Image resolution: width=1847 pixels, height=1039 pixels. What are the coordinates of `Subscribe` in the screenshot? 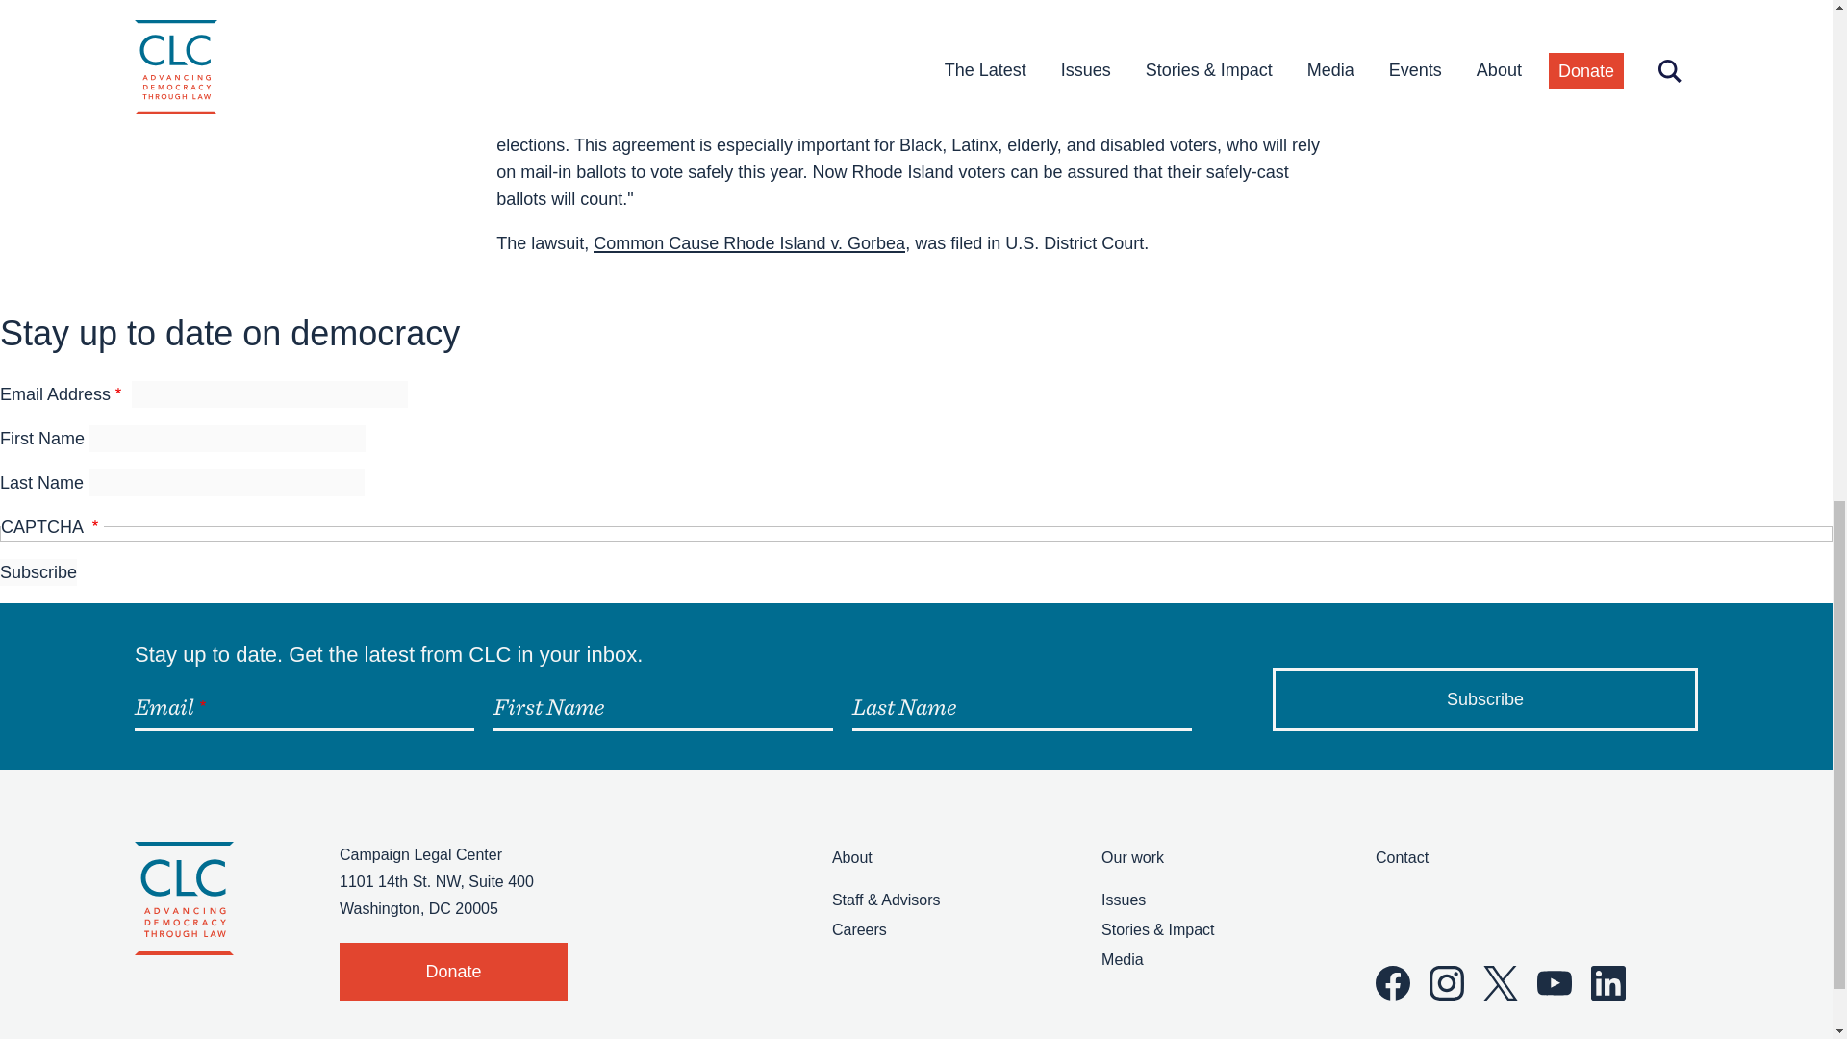 It's located at (1484, 699).